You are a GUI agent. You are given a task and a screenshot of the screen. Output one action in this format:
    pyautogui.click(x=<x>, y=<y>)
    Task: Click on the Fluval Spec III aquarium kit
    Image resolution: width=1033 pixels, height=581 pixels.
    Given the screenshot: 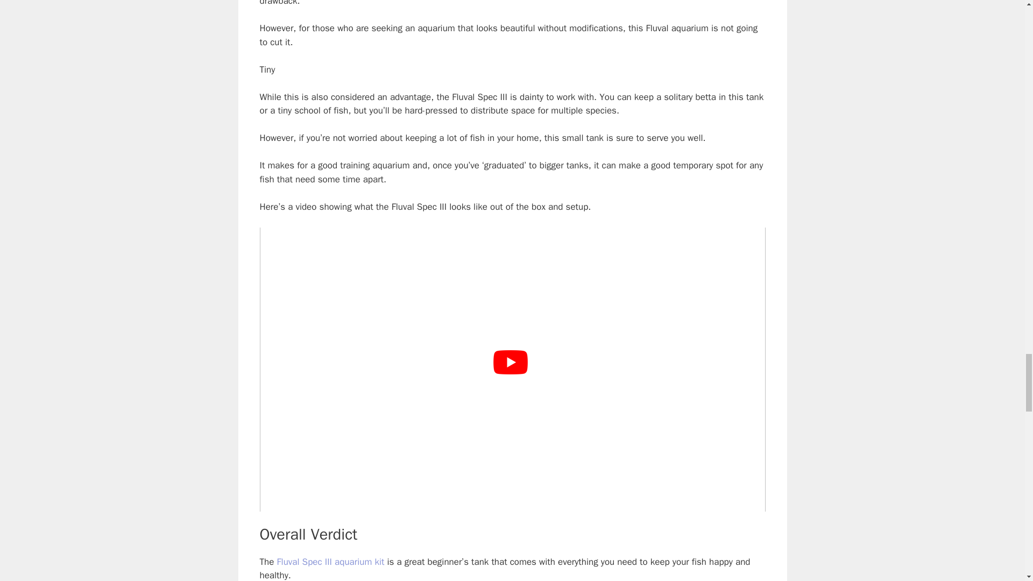 What is the action you would take?
    pyautogui.click(x=330, y=562)
    